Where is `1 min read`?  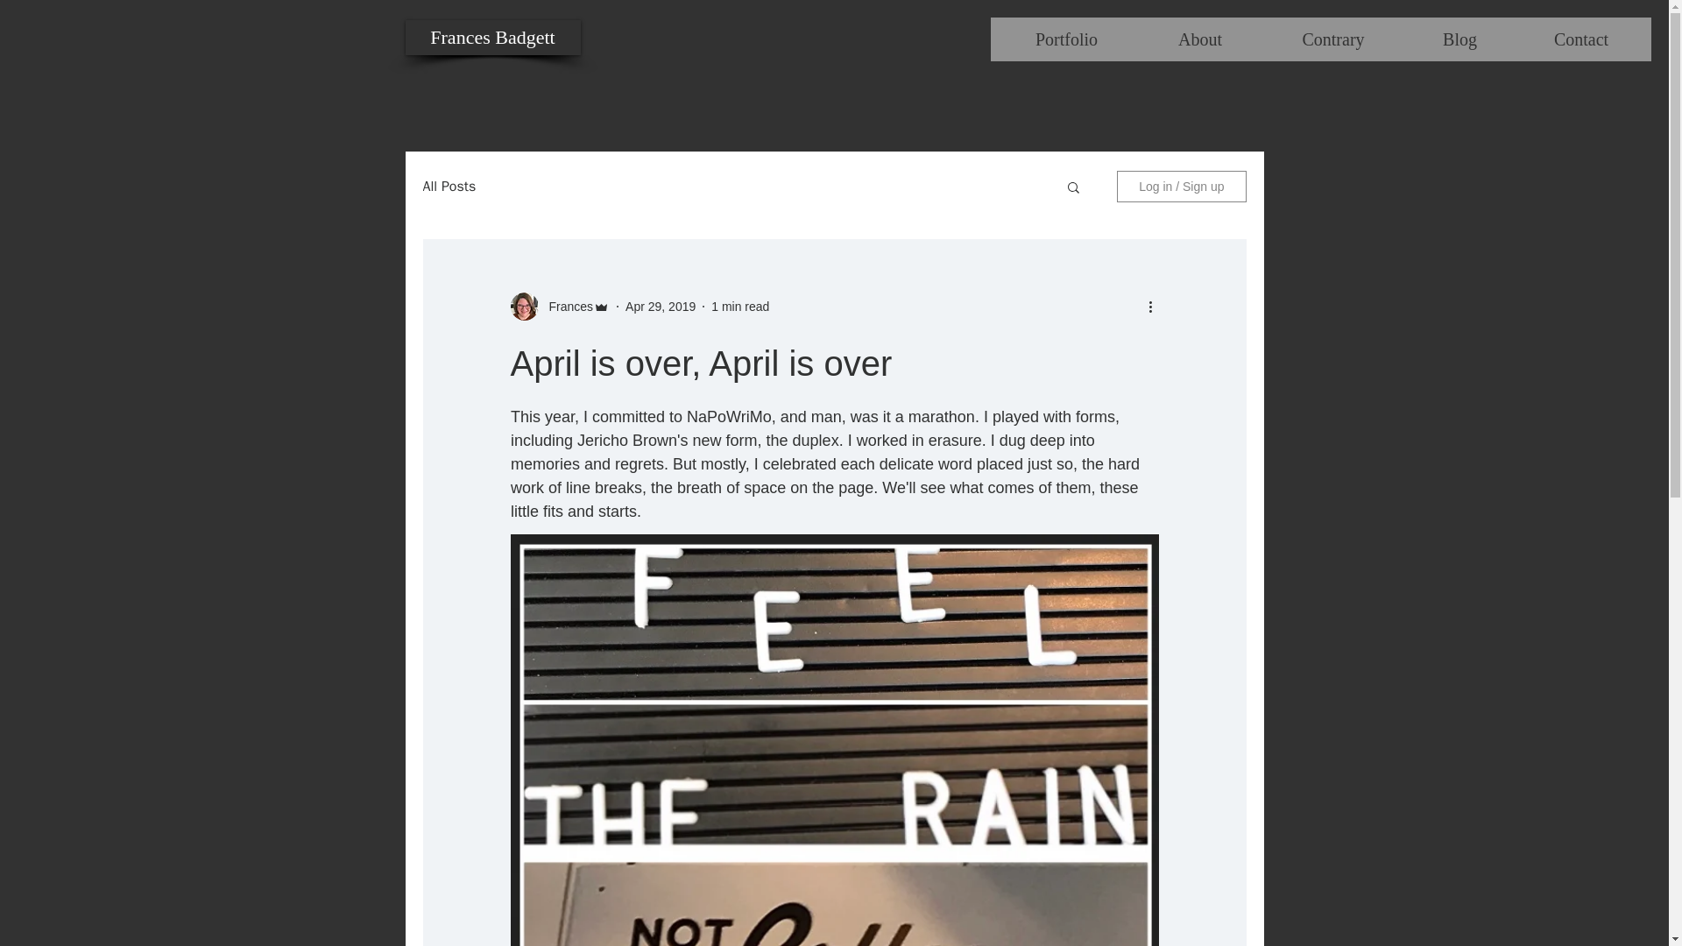
1 min read is located at coordinates (739, 307).